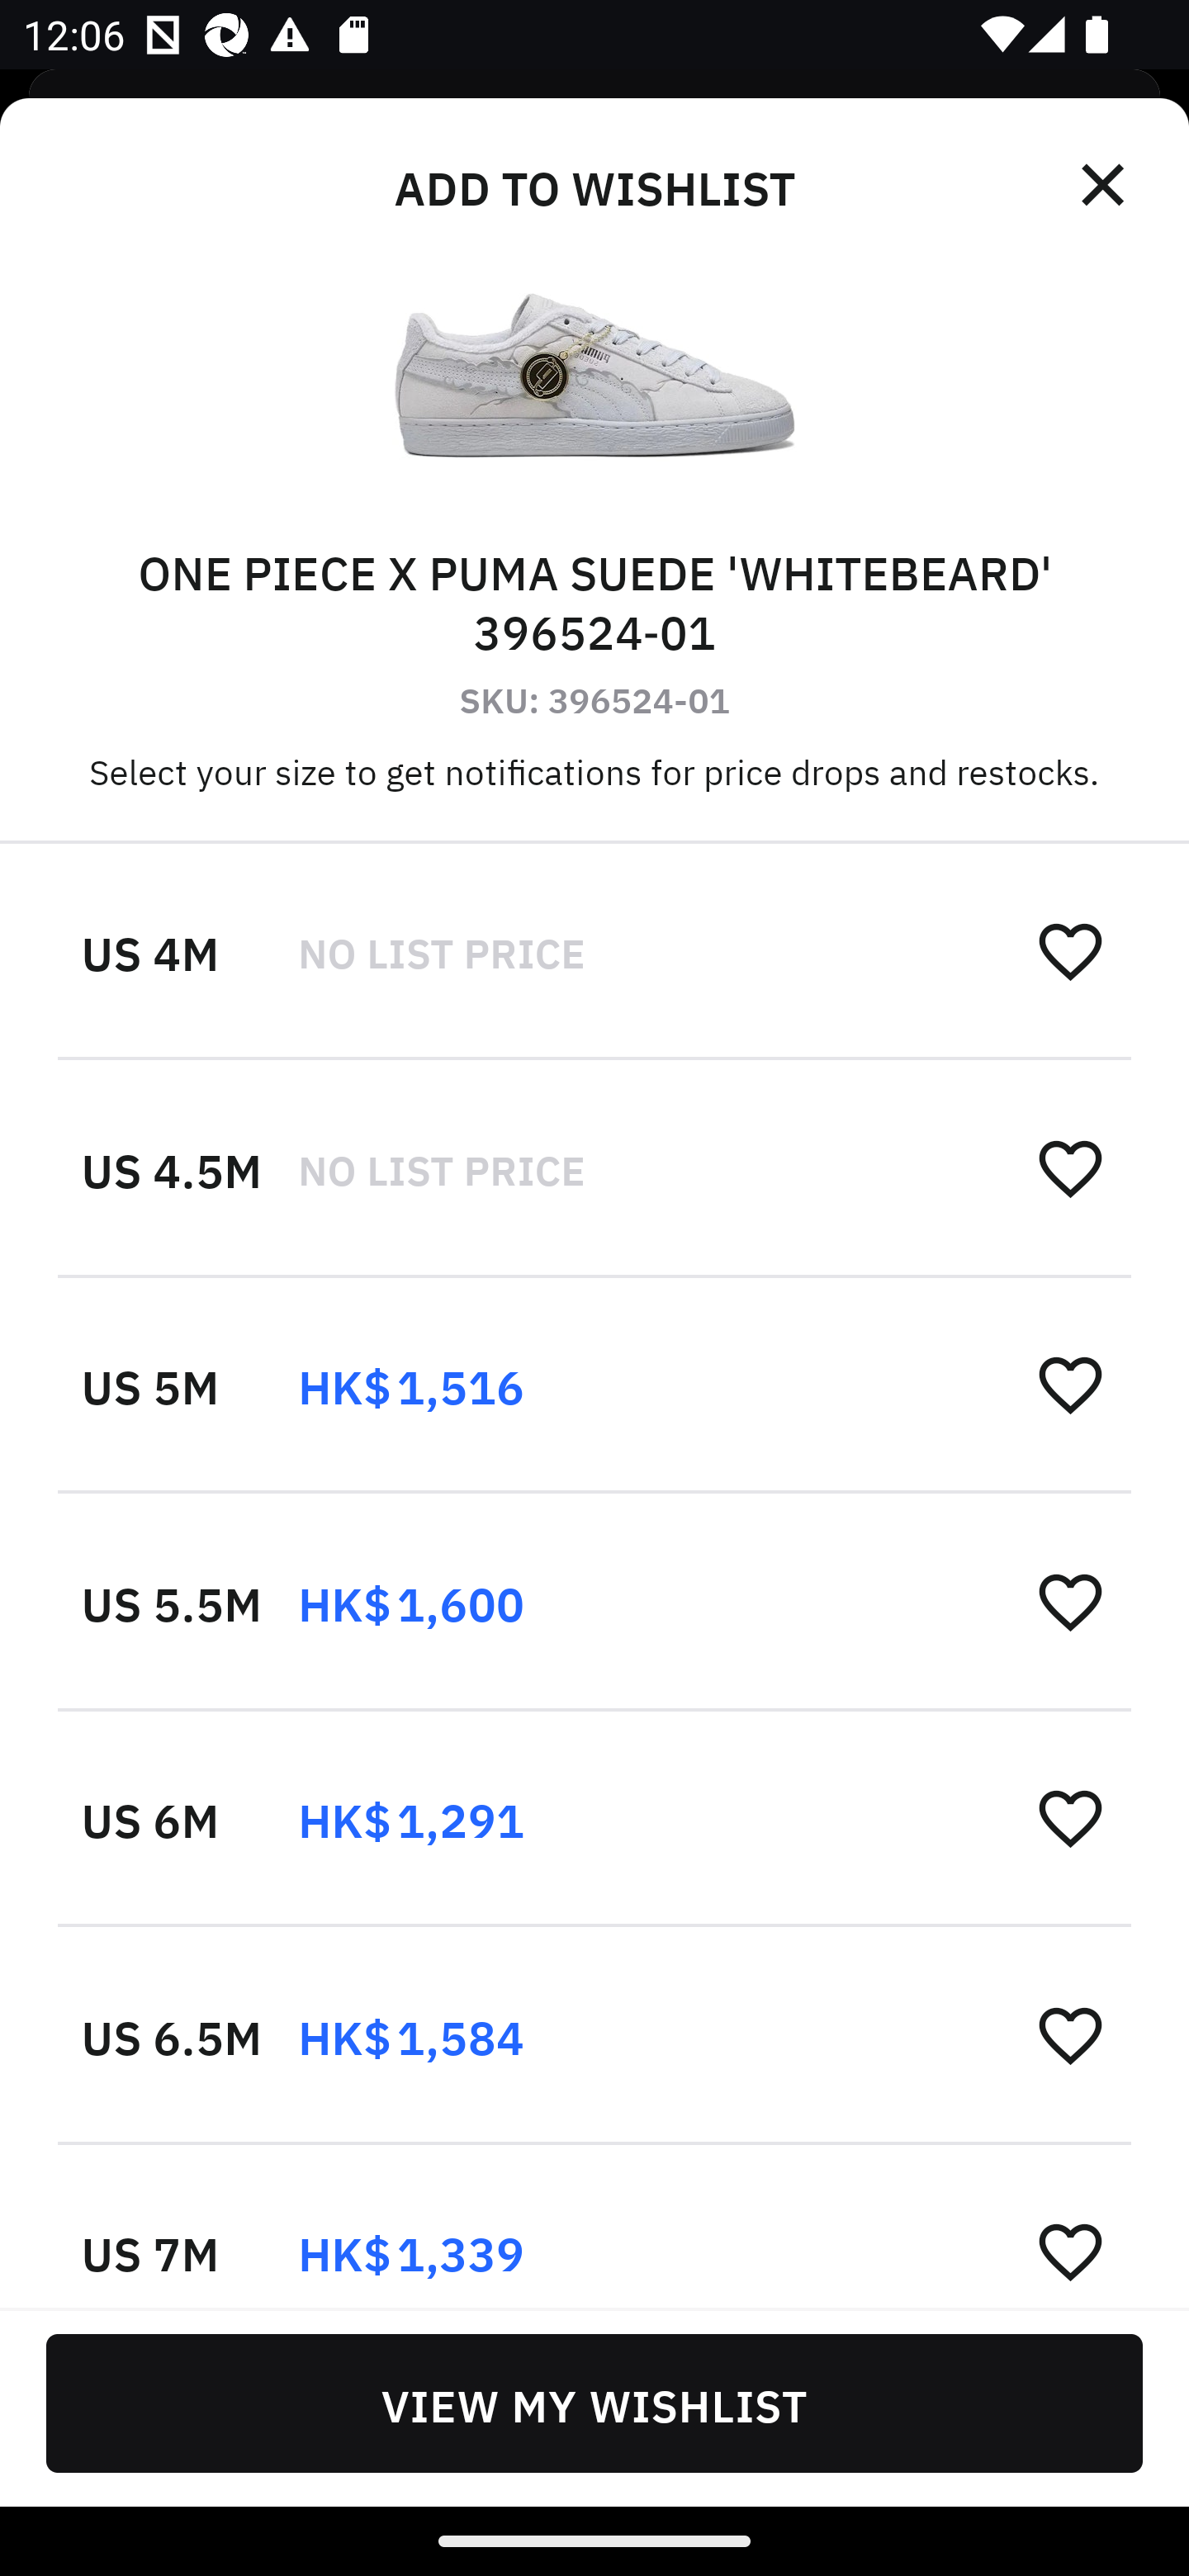 The image size is (1189, 2576). I want to click on 󰋕, so click(1070, 2250).